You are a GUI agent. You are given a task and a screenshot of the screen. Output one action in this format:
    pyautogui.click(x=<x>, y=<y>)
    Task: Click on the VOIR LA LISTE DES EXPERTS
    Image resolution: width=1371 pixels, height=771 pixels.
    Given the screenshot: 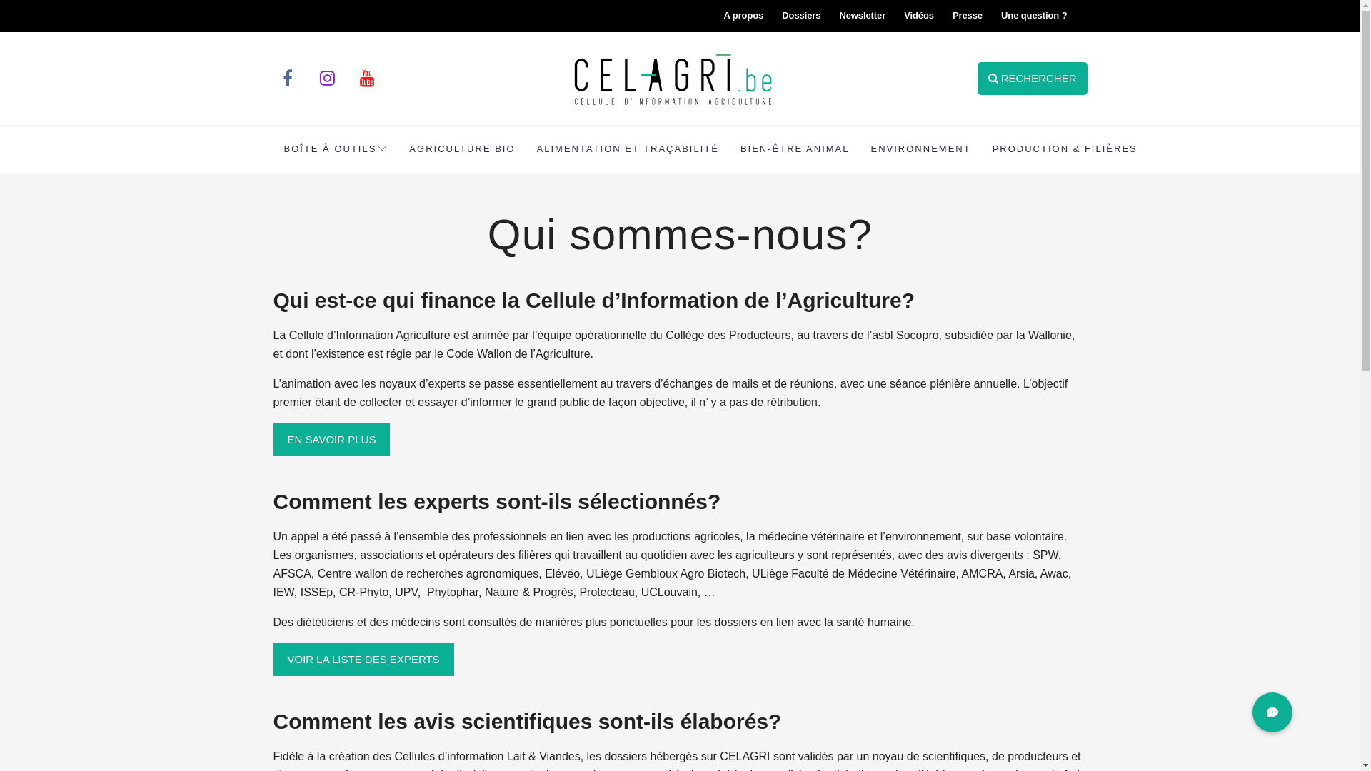 What is the action you would take?
    pyautogui.click(x=363, y=660)
    